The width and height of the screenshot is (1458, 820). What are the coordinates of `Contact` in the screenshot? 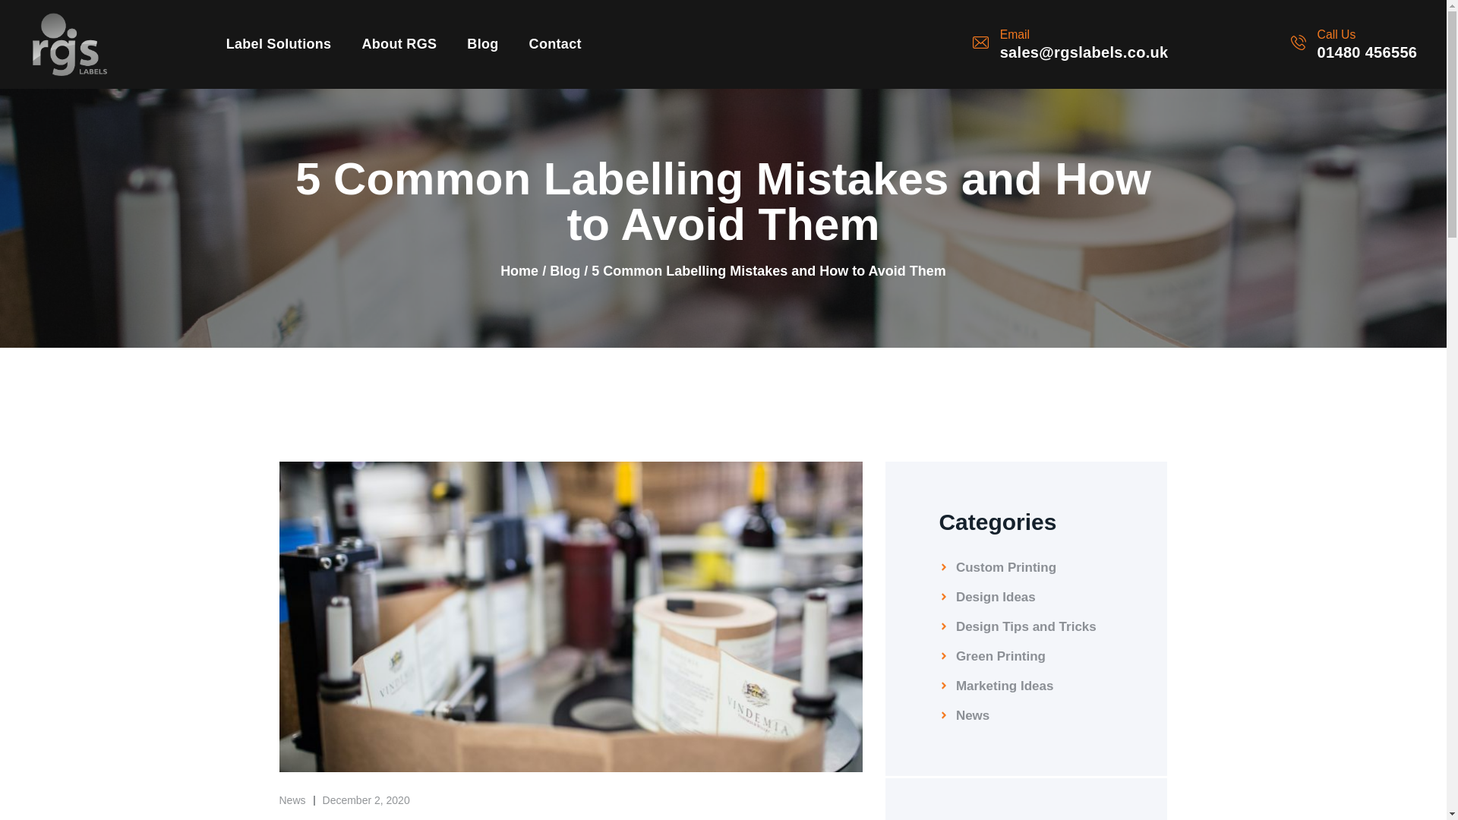 It's located at (555, 43).